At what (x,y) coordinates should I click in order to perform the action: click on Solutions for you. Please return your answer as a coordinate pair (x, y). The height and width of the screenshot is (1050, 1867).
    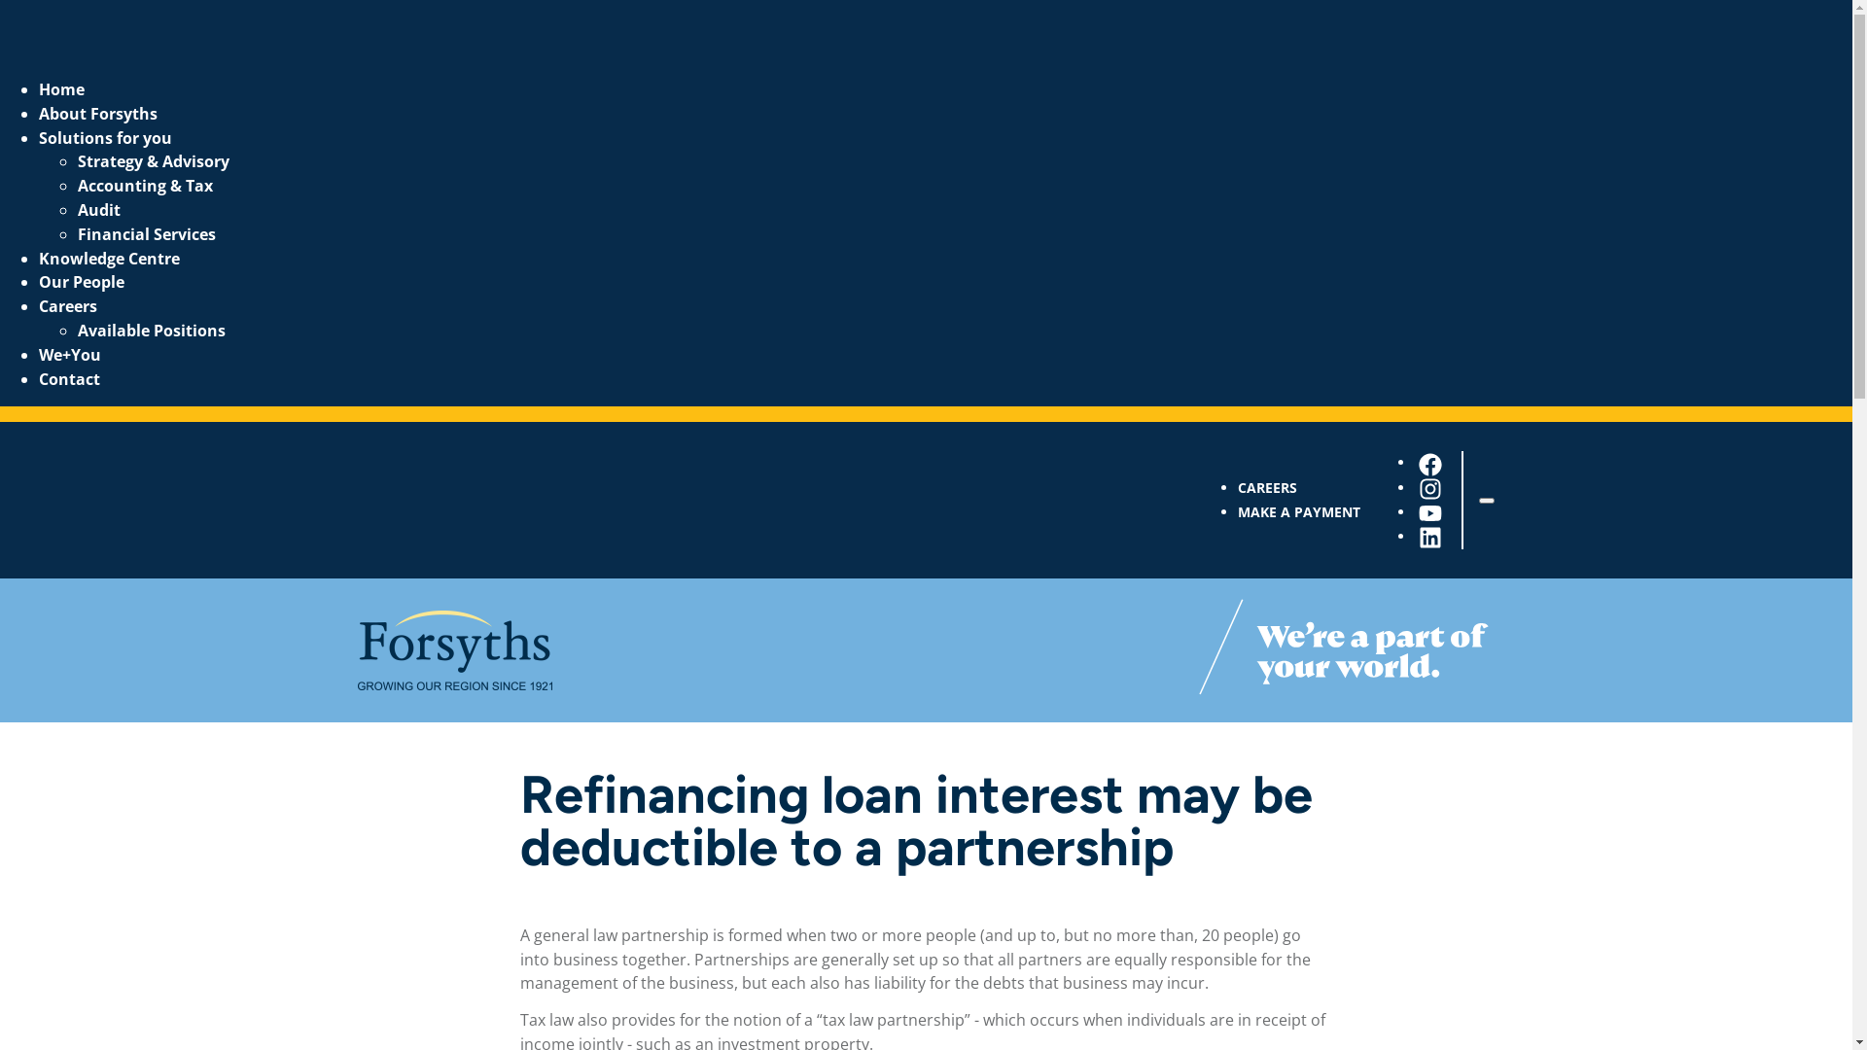
    Looking at the image, I should click on (105, 138).